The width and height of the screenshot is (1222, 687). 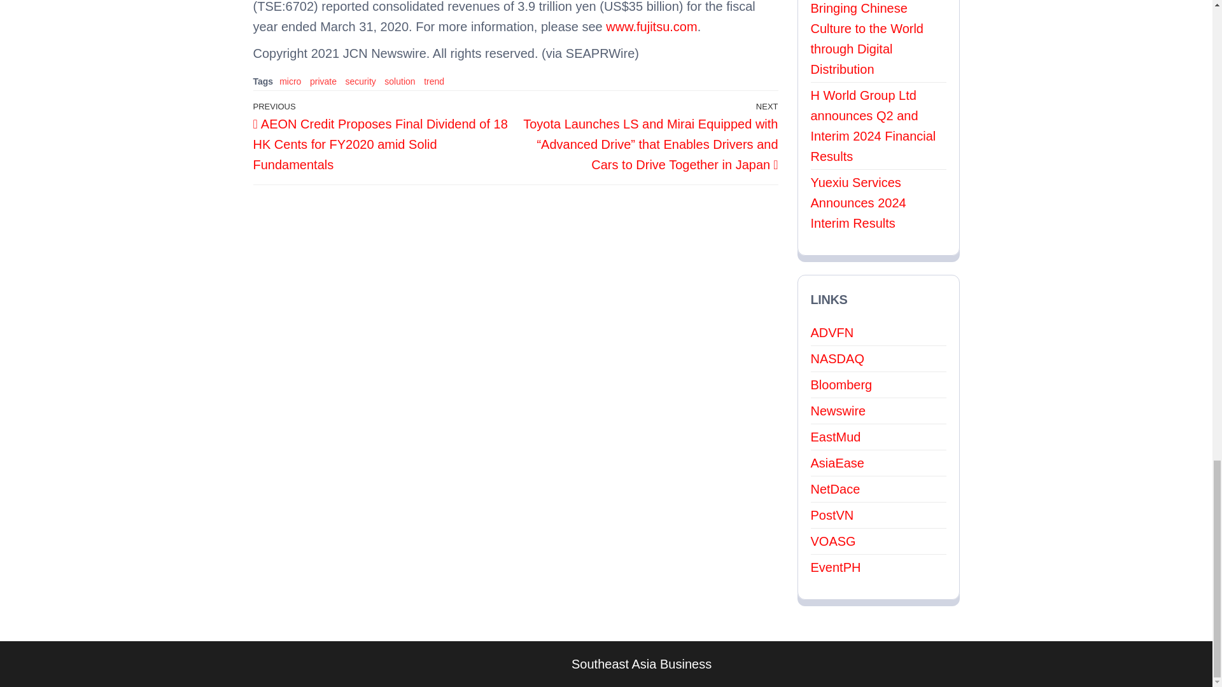 I want to click on micro, so click(x=290, y=81).